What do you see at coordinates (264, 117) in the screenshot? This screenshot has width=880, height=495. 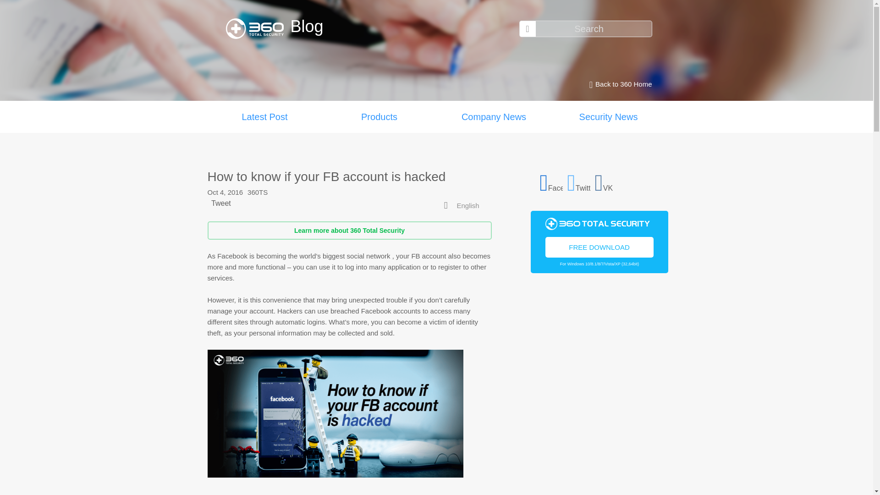 I see `Latest Post` at bounding box center [264, 117].